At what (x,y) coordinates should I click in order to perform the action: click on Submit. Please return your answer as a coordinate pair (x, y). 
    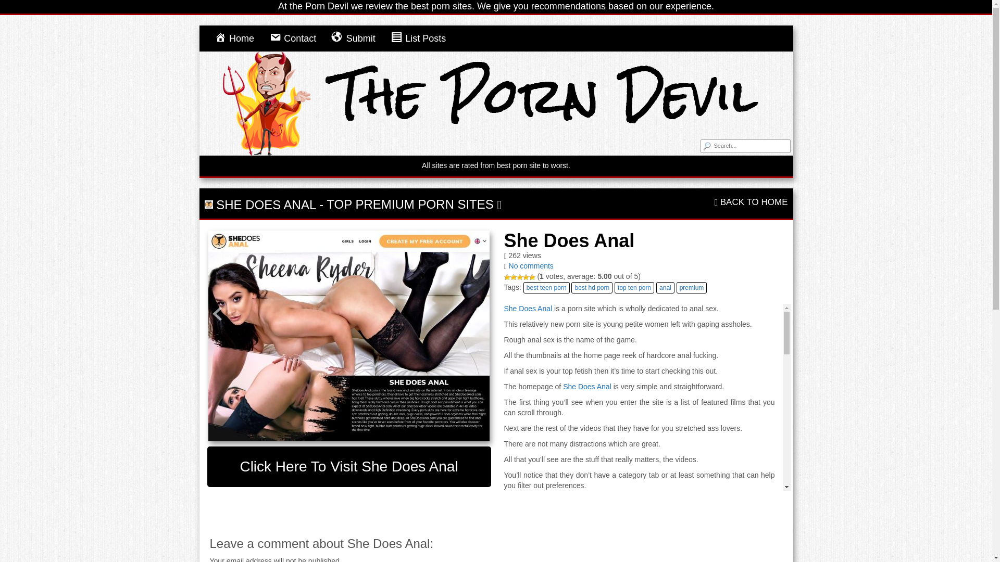
    Looking at the image, I should click on (353, 39).